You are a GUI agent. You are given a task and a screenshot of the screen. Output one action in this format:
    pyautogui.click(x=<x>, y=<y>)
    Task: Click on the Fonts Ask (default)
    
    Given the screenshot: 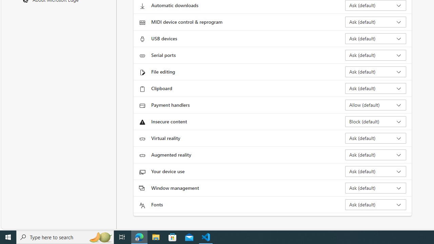 What is the action you would take?
    pyautogui.click(x=376, y=205)
    